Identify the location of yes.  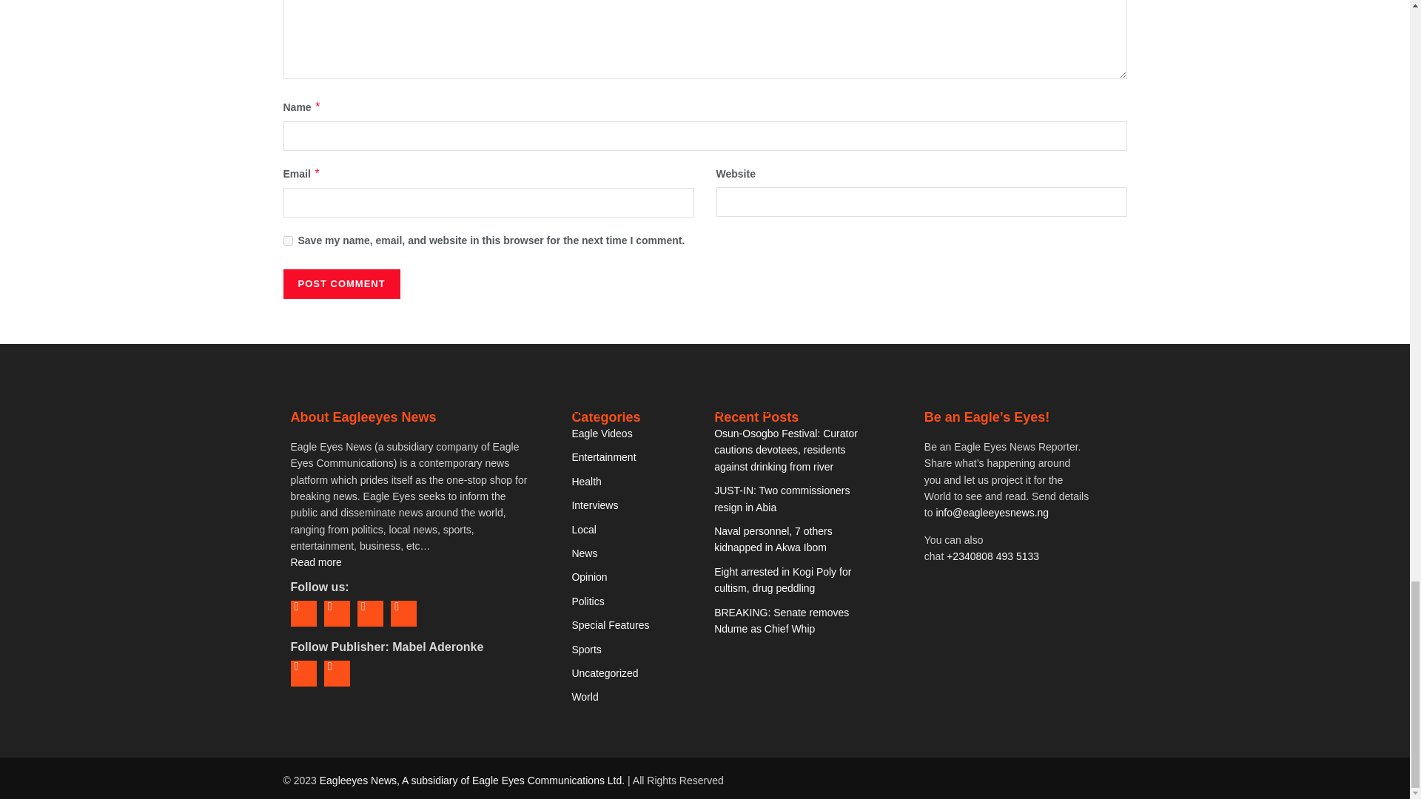
(287, 240).